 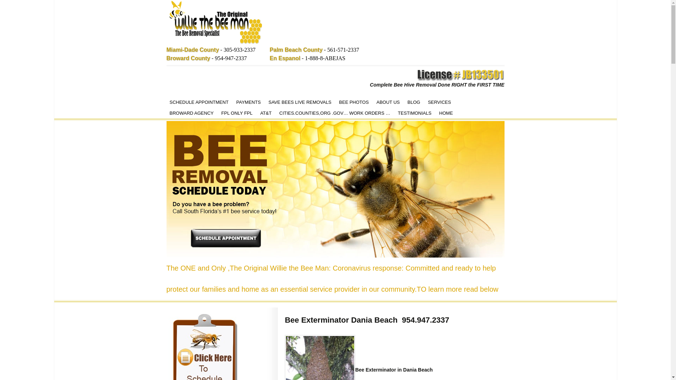 What do you see at coordinates (191, 113) in the screenshot?
I see `BROWARD AGENCY` at bounding box center [191, 113].